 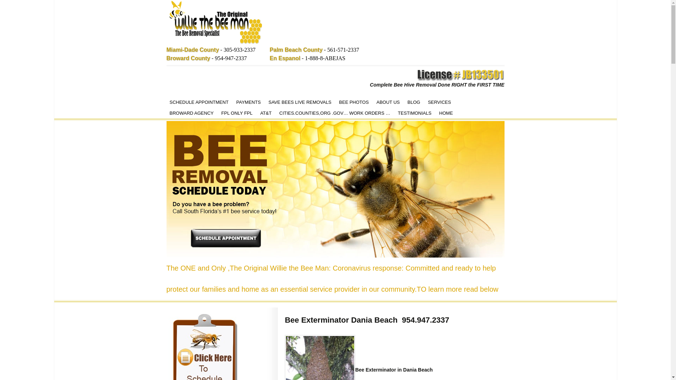 What do you see at coordinates (191, 113) in the screenshot?
I see `BROWARD AGENCY` at bounding box center [191, 113].